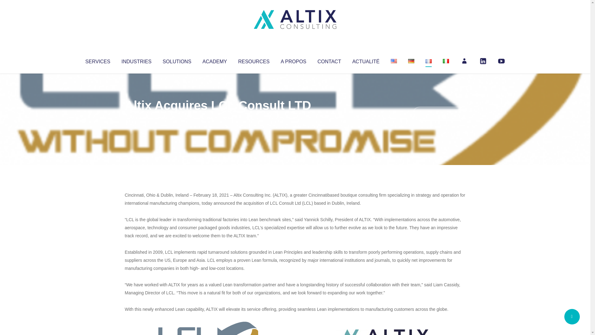  Describe the element at coordinates (253, 60) in the screenshot. I see `RESOURCES` at that location.